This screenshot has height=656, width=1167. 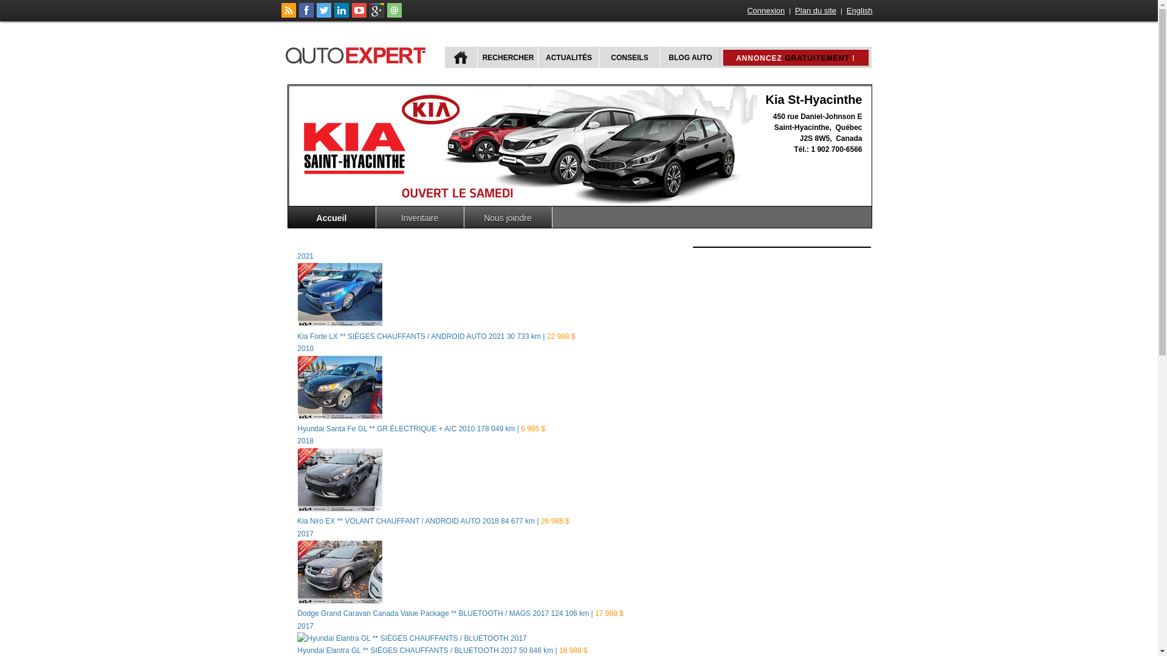 What do you see at coordinates (689, 57) in the screenshot?
I see `BLOG AUTO` at bounding box center [689, 57].